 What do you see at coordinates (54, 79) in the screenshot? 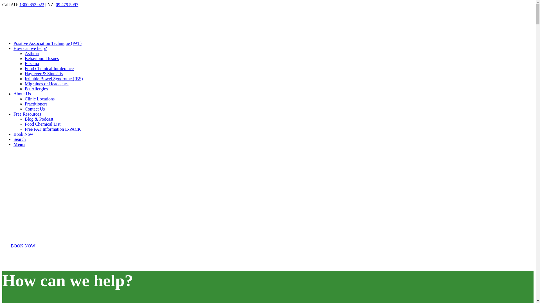
I see `Irritable Bowel Syndrome (IBS)` at bounding box center [54, 79].